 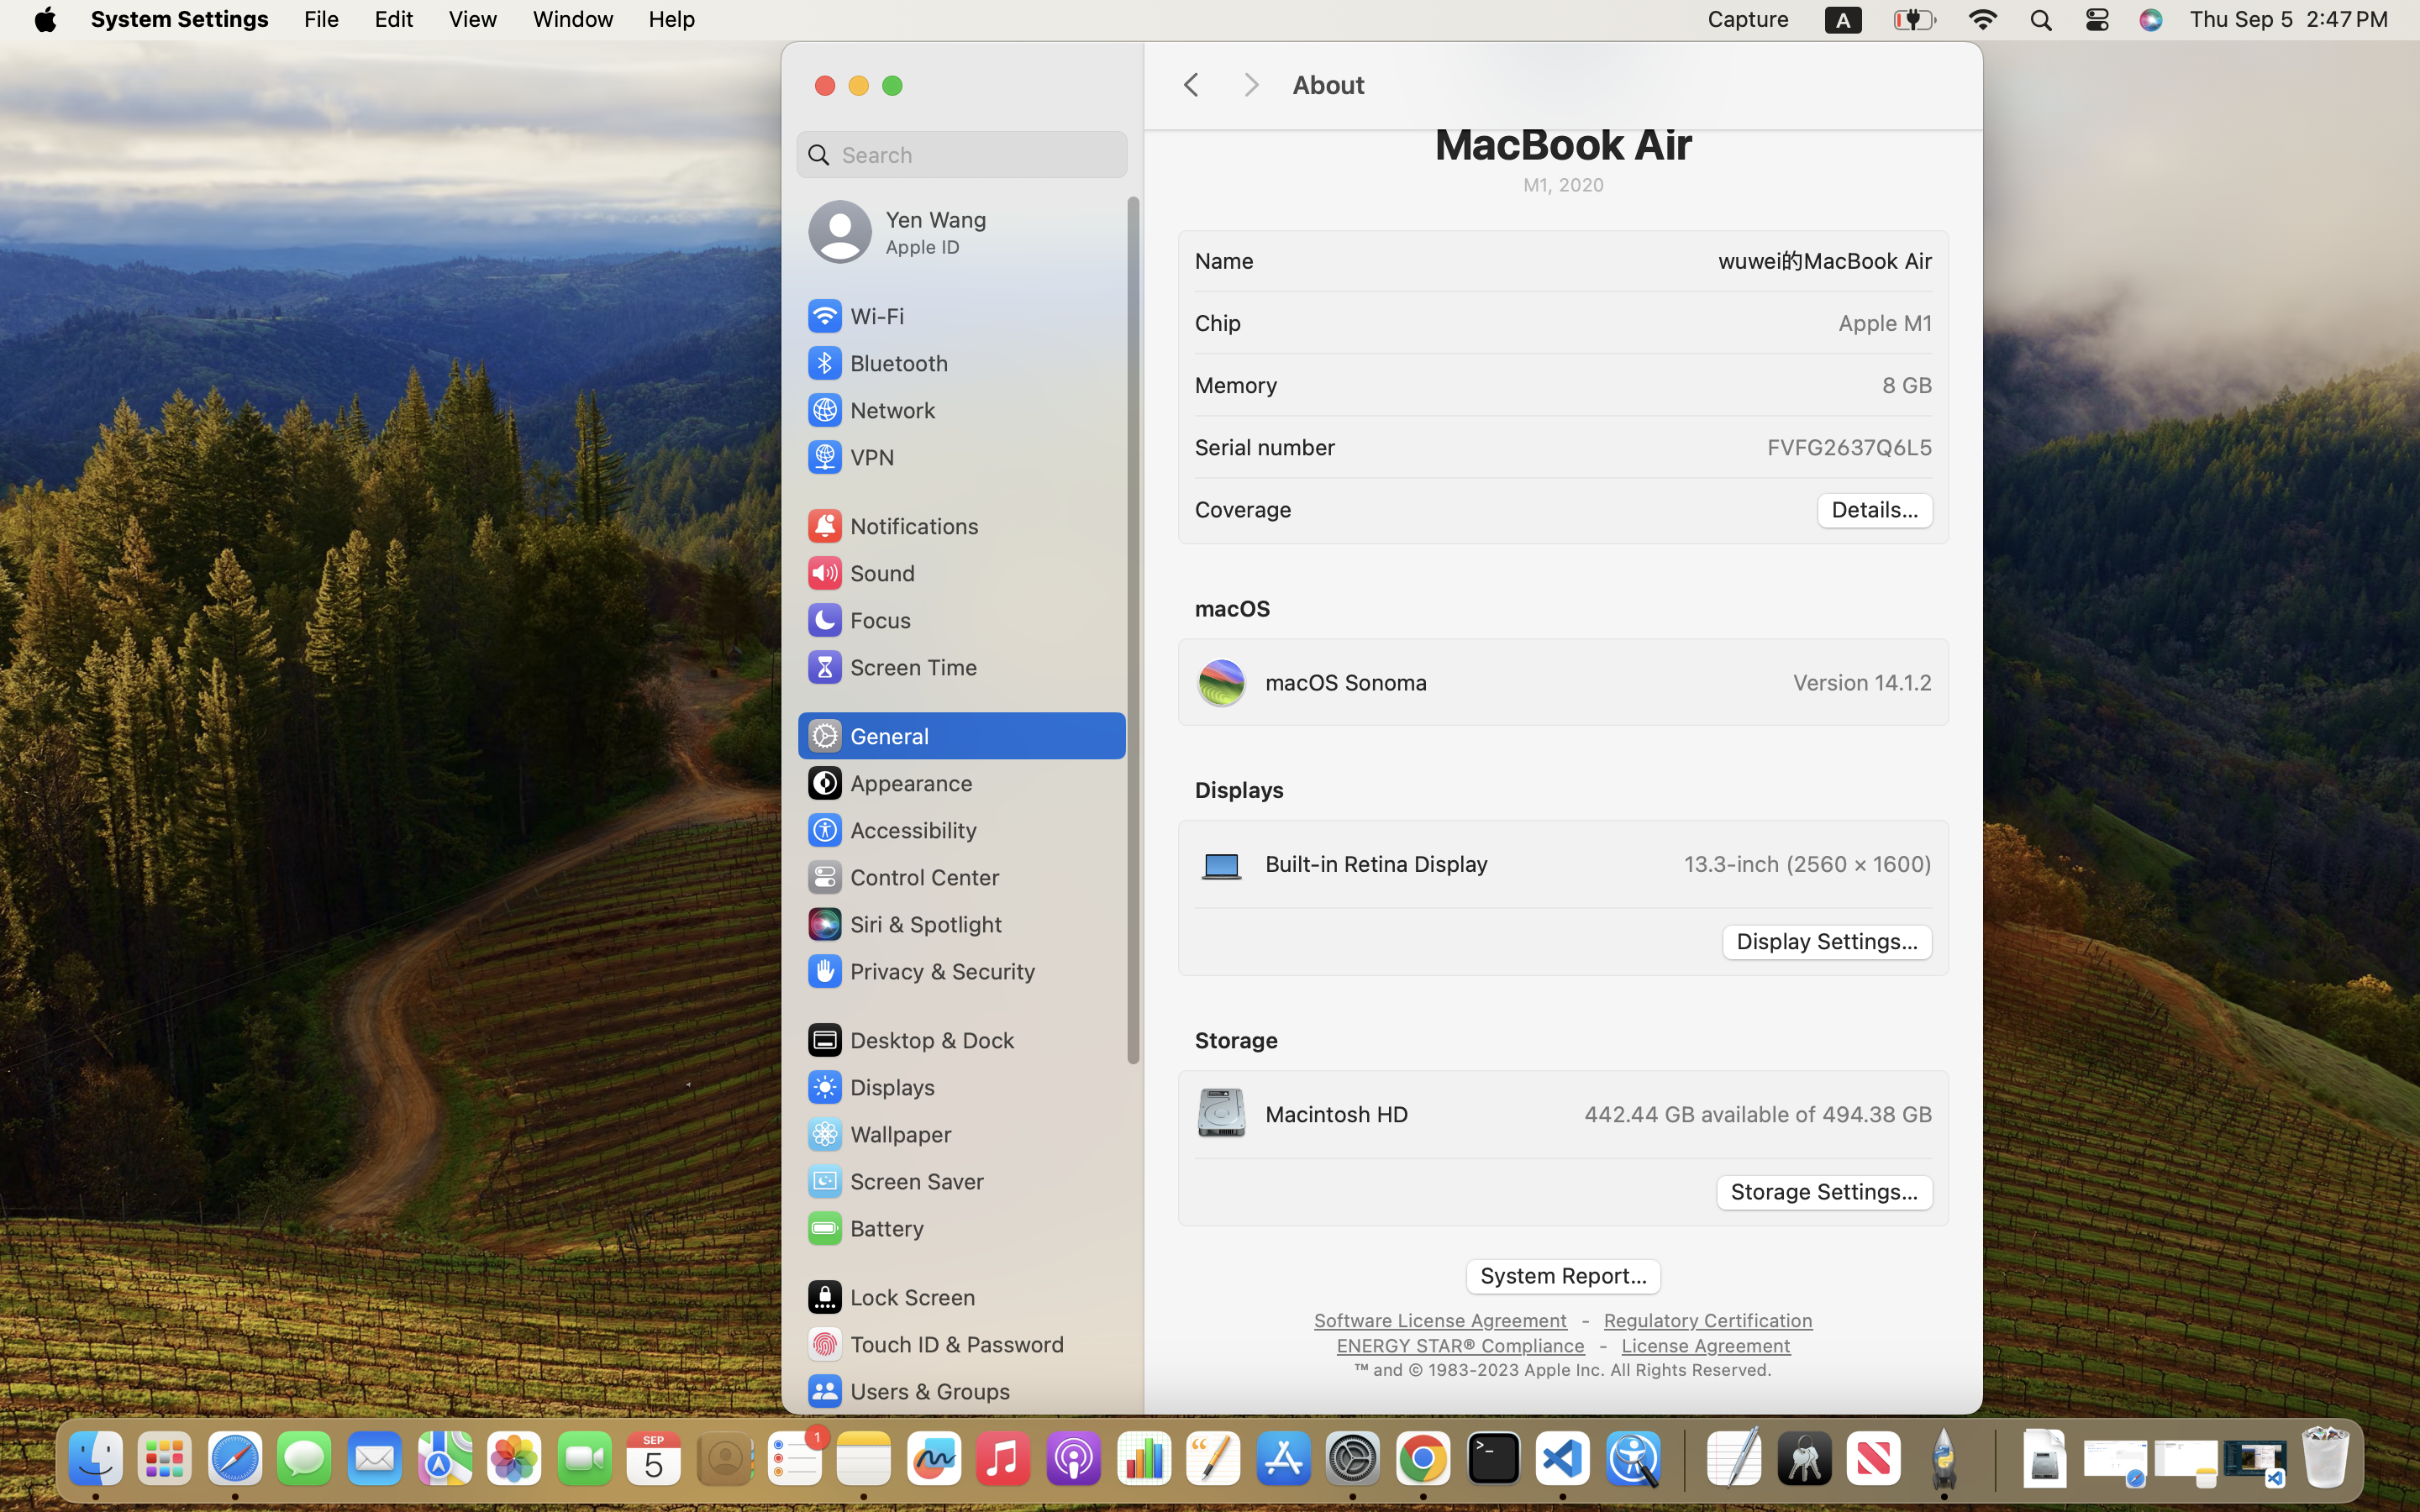 What do you see at coordinates (1707, 1319) in the screenshot?
I see `Regulatory Certification` at bounding box center [1707, 1319].